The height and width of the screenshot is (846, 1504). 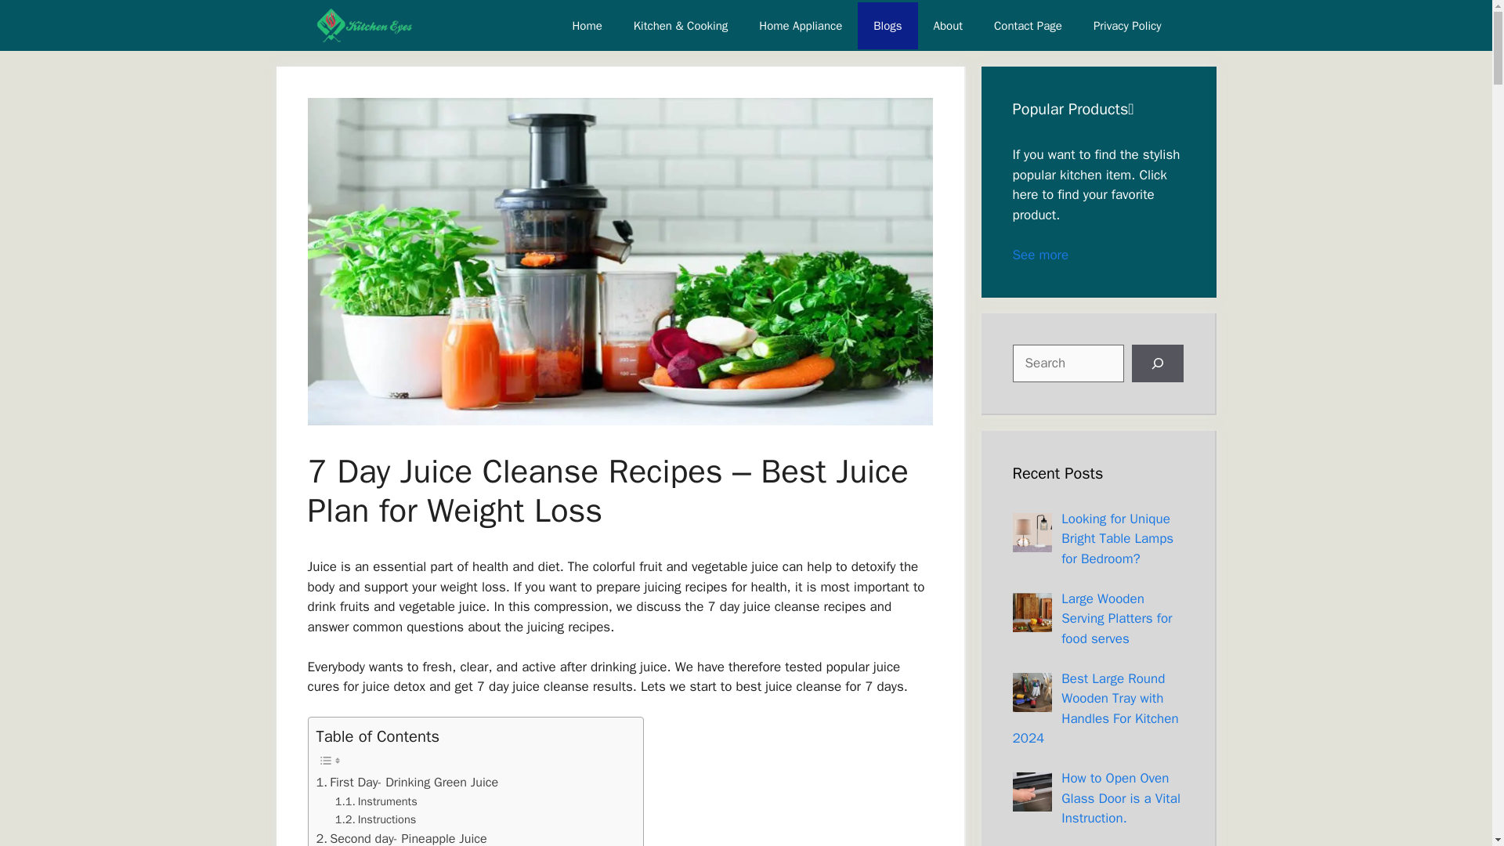 What do you see at coordinates (887, 25) in the screenshot?
I see `Blogs` at bounding box center [887, 25].